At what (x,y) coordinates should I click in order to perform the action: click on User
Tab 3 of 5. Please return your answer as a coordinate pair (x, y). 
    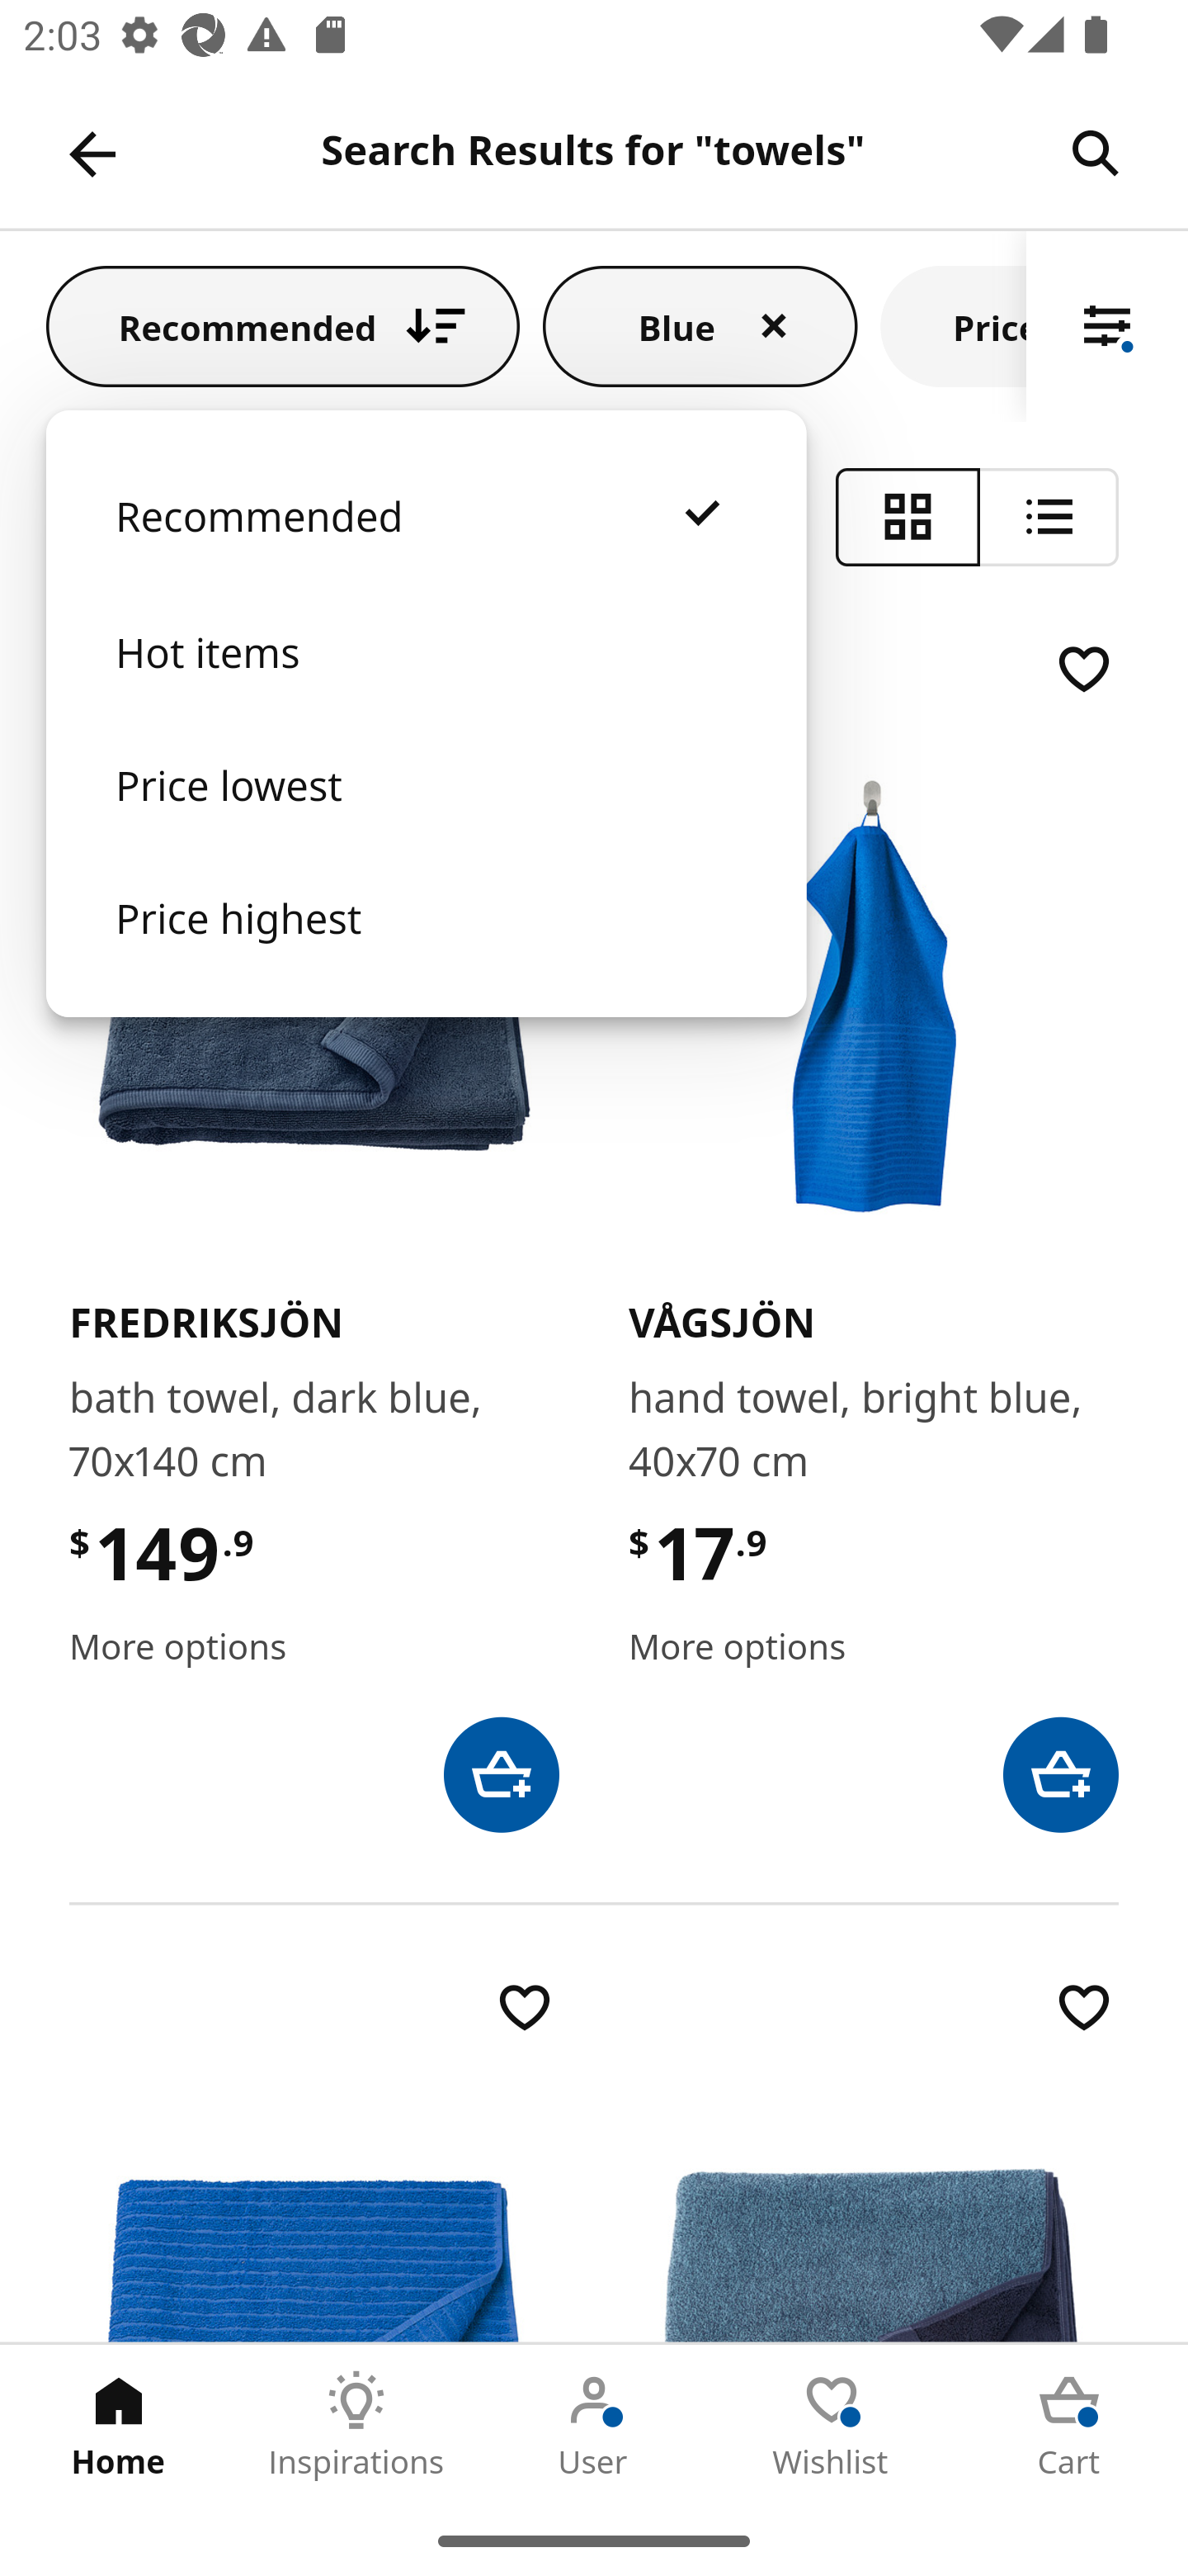
    Looking at the image, I should click on (594, 2425).